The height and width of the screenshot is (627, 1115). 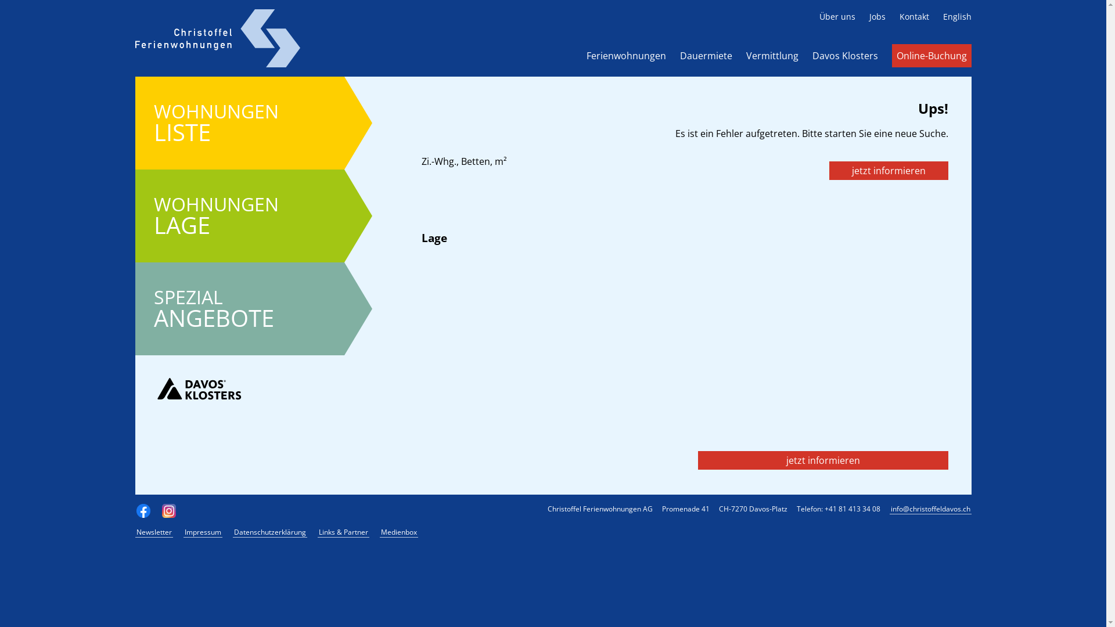 What do you see at coordinates (626, 56) in the screenshot?
I see `Ferienwohnungen` at bounding box center [626, 56].